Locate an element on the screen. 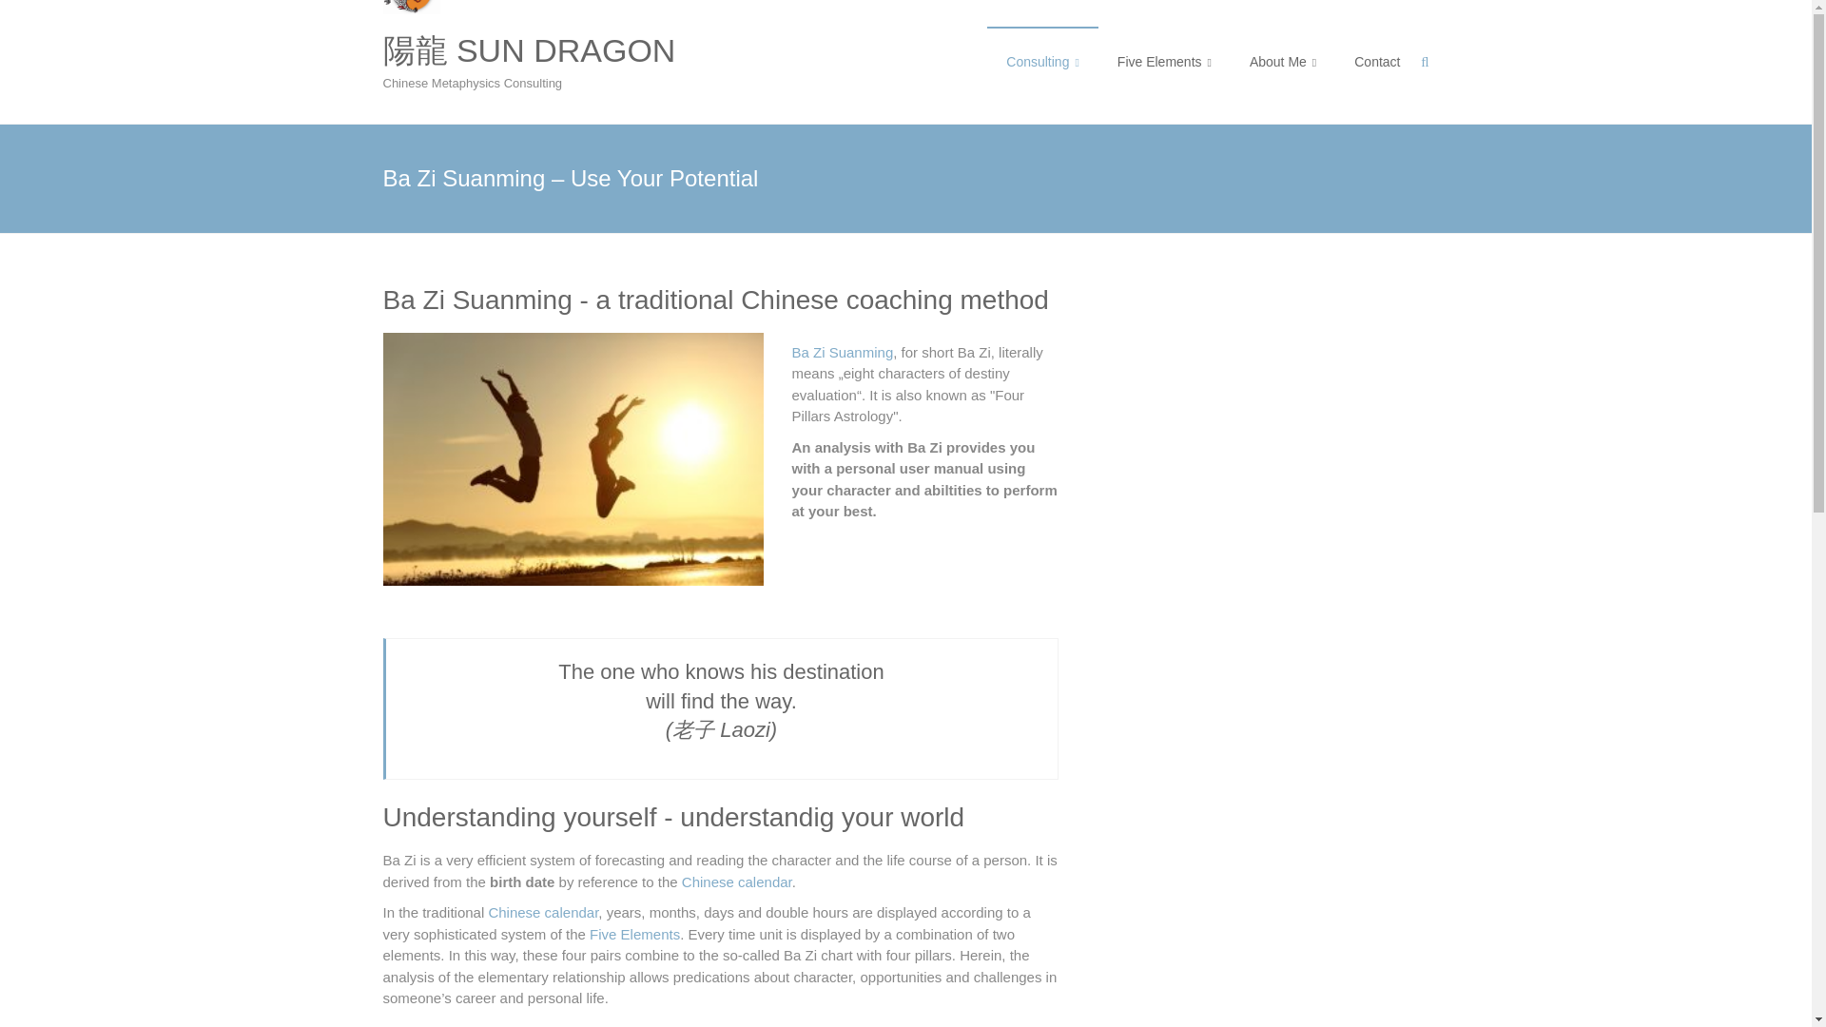 Image resolution: width=1826 pixels, height=1027 pixels. Chinese calendar is located at coordinates (542, 912).